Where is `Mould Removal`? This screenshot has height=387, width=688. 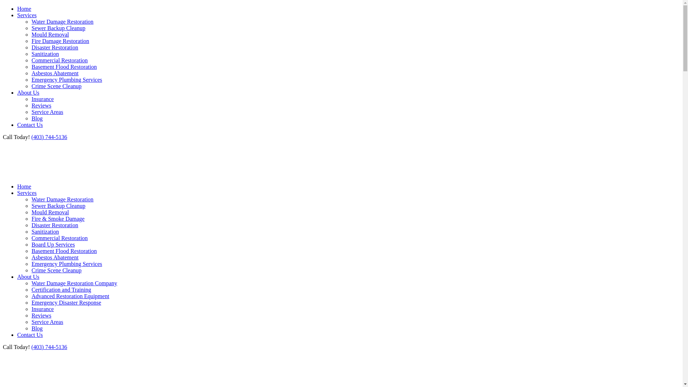
Mould Removal is located at coordinates (50, 212).